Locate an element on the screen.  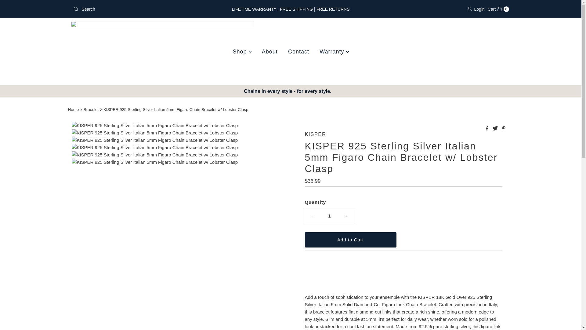
Share on Twitter is located at coordinates (74, 109).